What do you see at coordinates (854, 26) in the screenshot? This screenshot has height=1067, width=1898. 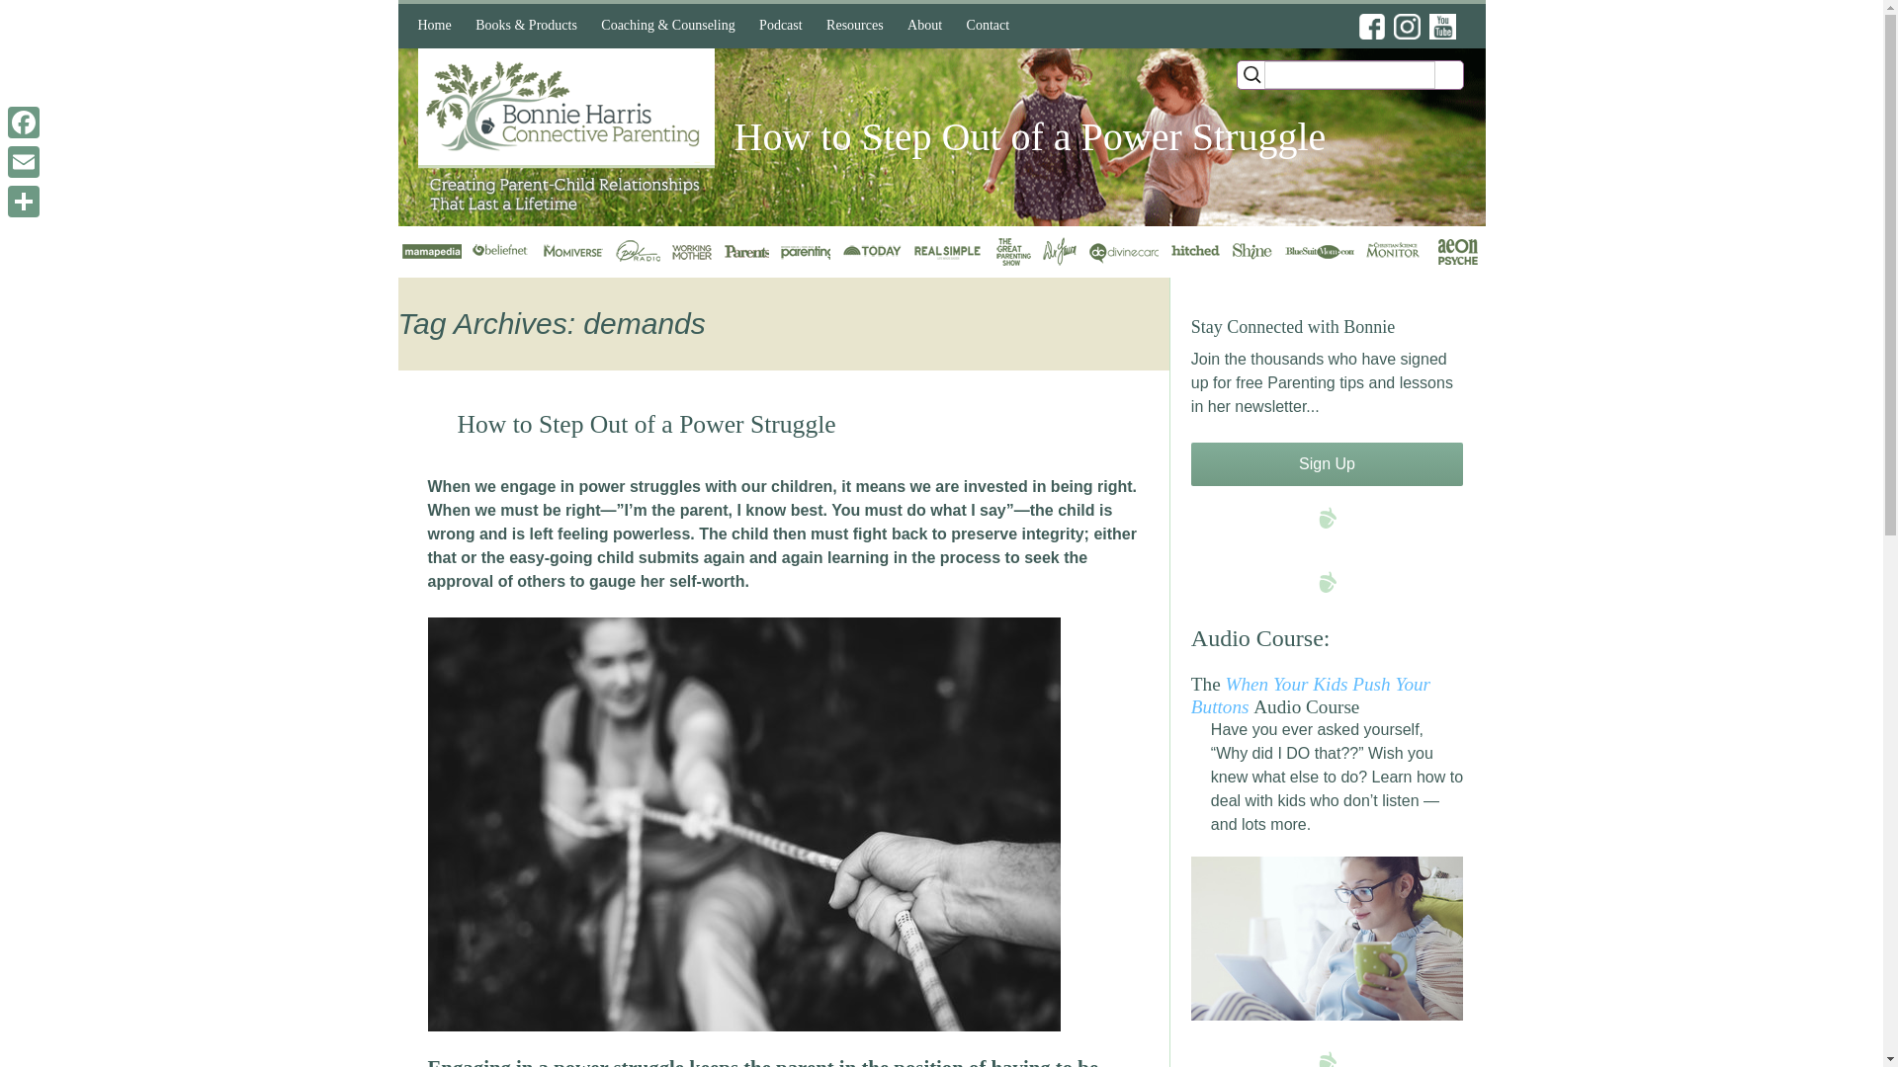 I see `Resources` at bounding box center [854, 26].